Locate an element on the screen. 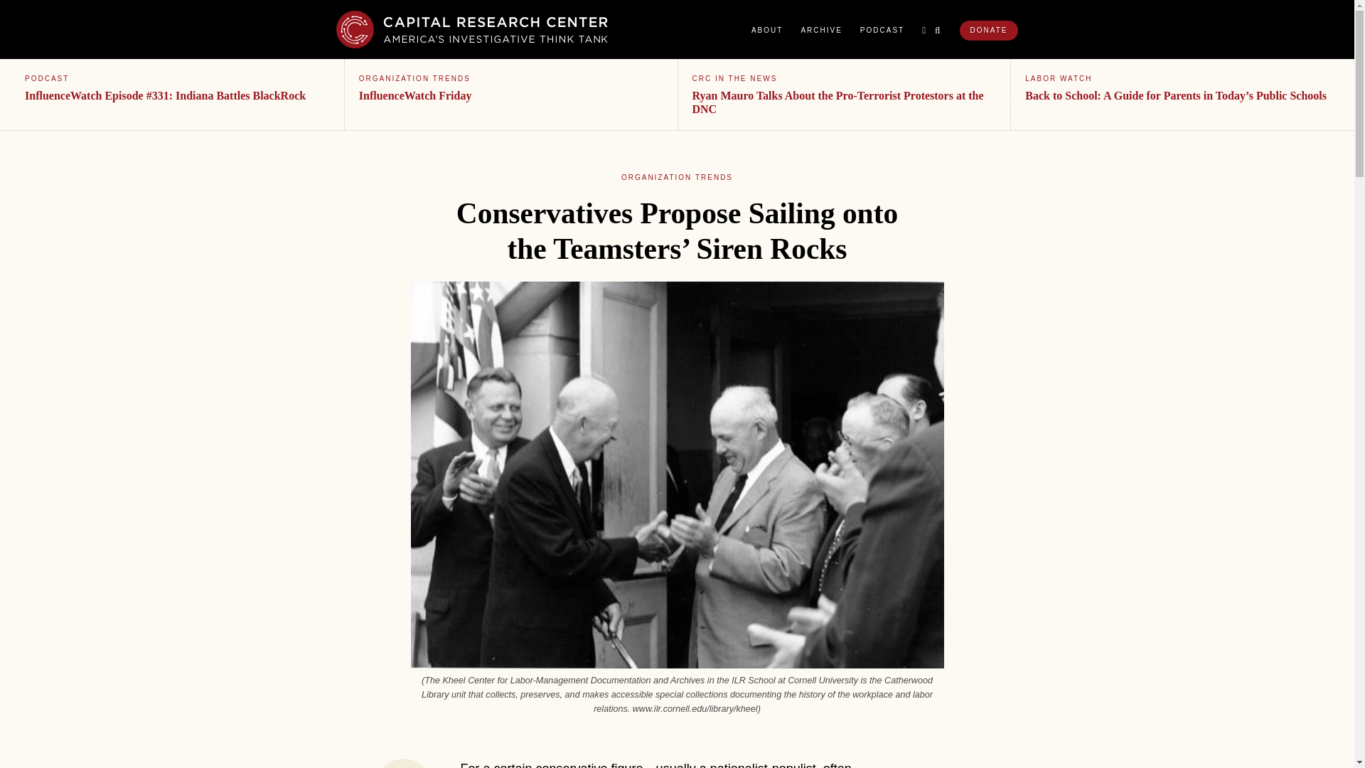 Image resolution: width=1365 pixels, height=768 pixels. ORGANIZATION TRENDS is located at coordinates (677, 177).